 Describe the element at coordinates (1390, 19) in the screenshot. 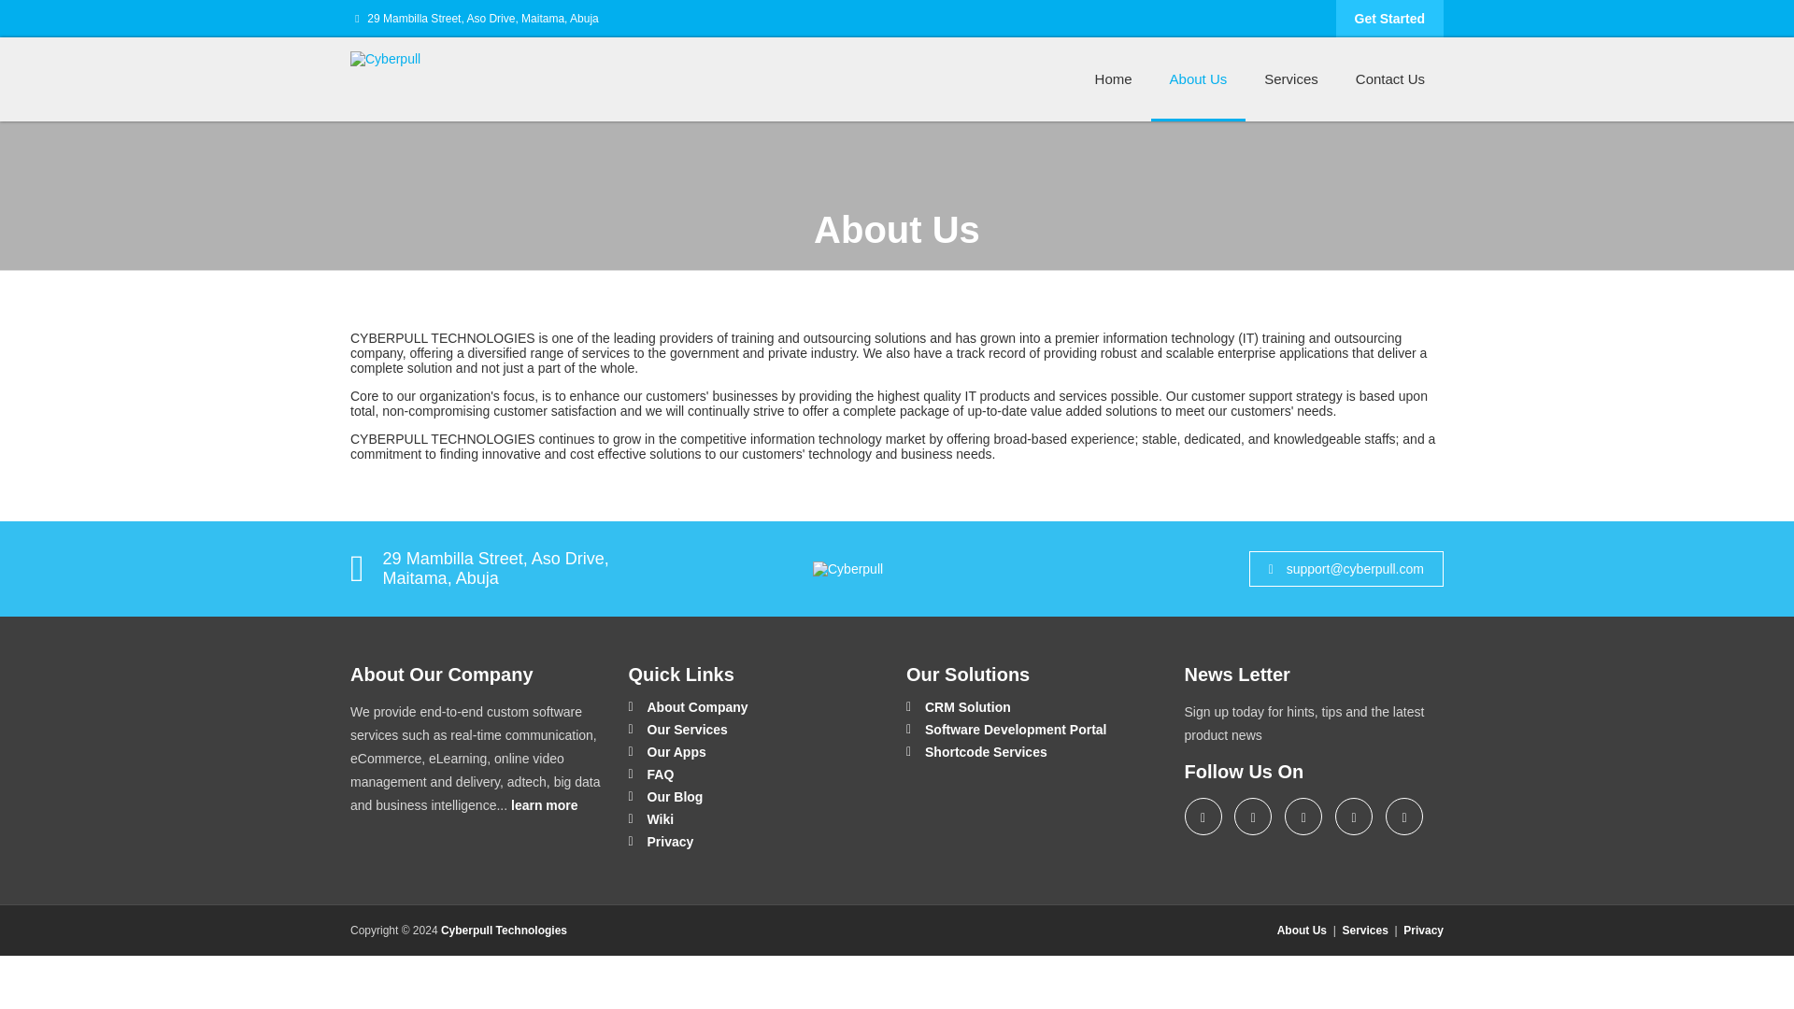

I see `Get Started` at that location.